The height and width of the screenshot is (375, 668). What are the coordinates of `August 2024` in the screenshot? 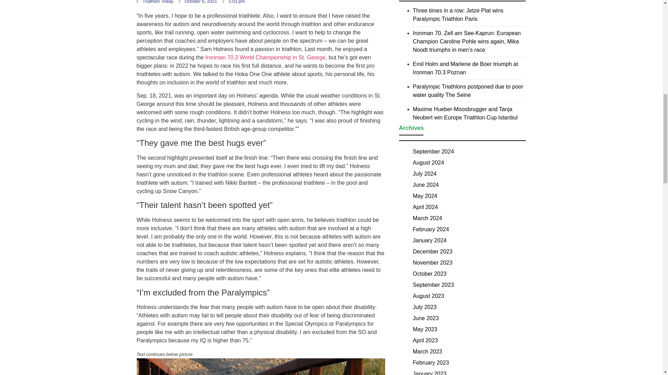 It's located at (428, 162).